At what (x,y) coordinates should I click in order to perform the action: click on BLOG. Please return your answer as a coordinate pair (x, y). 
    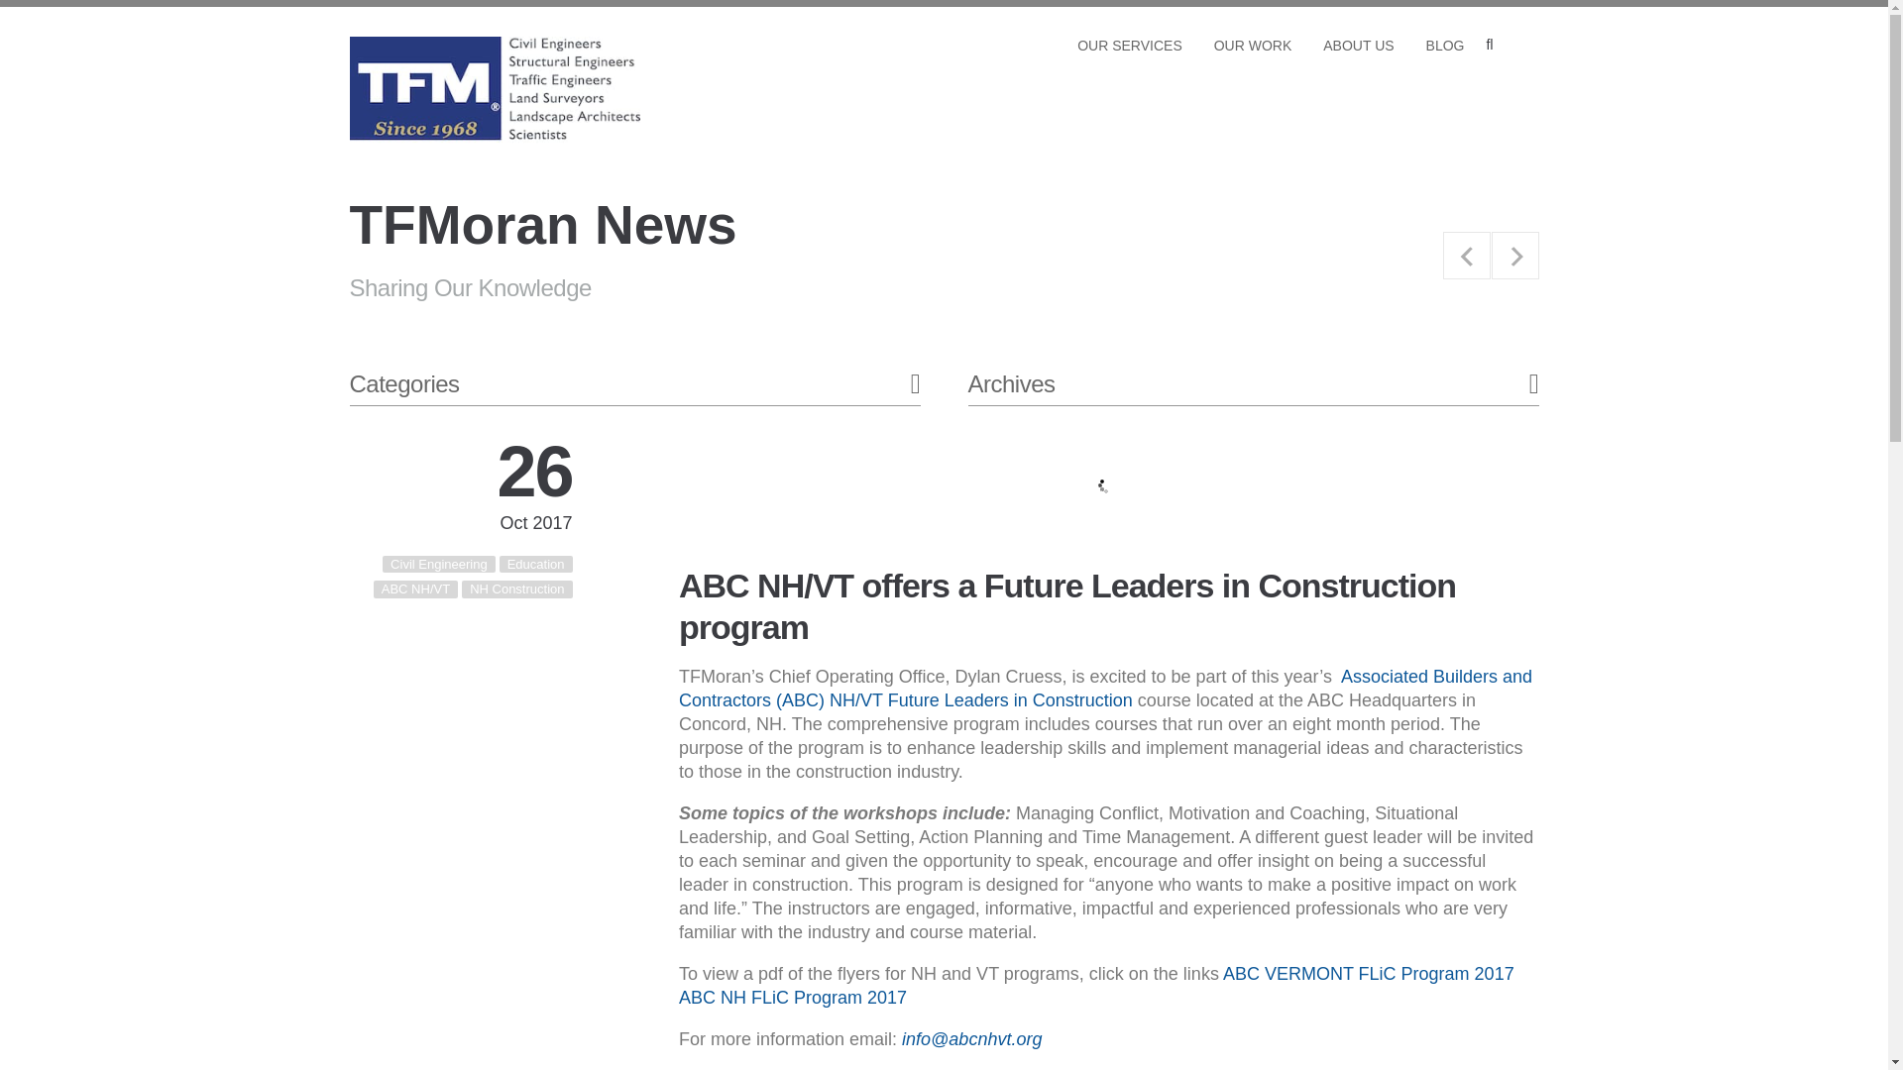
    Looking at the image, I should click on (1445, 43).